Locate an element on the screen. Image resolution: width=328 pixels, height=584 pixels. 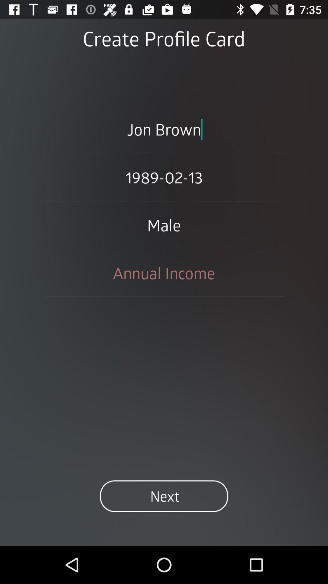
go to annual income is located at coordinates (164, 273).